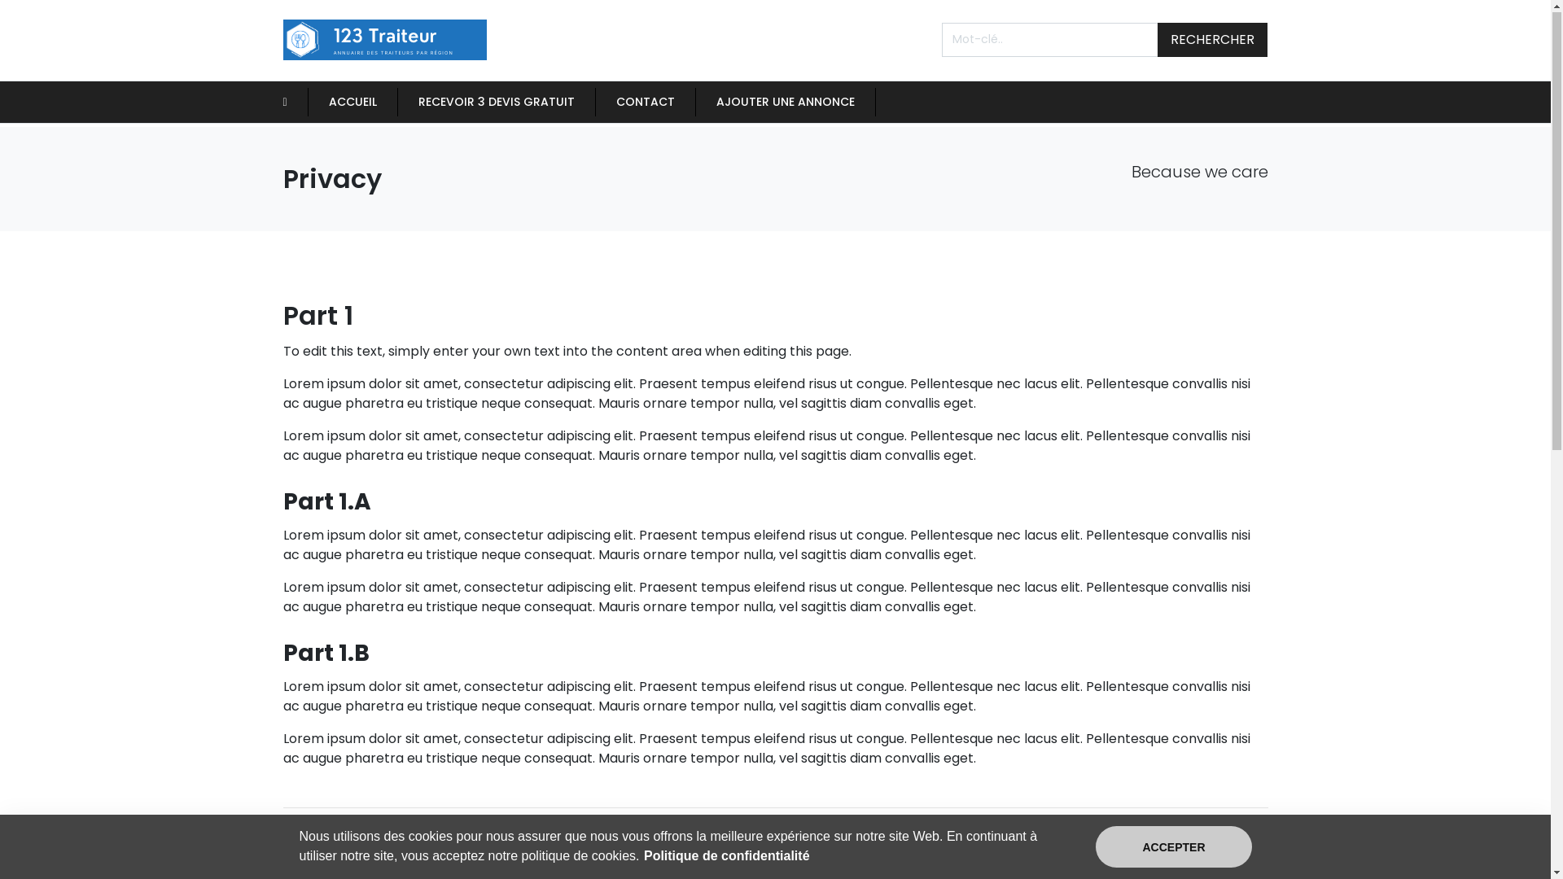 This screenshot has height=879, width=1563. What do you see at coordinates (497, 103) in the screenshot?
I see `RECEVOIR 3 DEVIS GRATUIT` at bounding box center [497, 103].